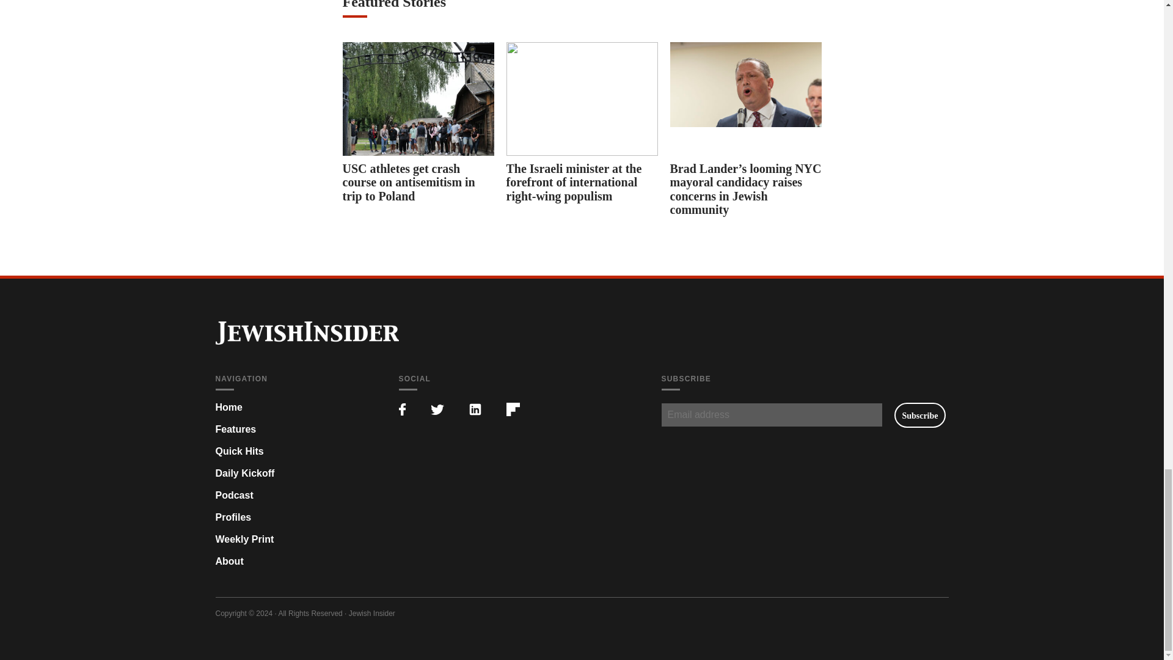 The height and width of the screenshot is (660, 1173). What do you see at coordinates (232, 517) in the screenshot?
I see `Profiles` at bounding box center [232, 517].